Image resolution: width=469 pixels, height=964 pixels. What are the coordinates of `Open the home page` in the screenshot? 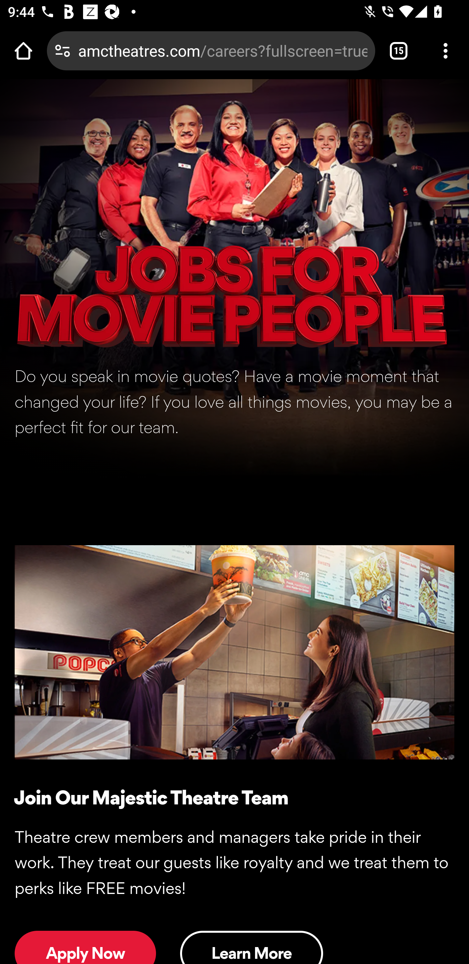 It's located at (23, 50).